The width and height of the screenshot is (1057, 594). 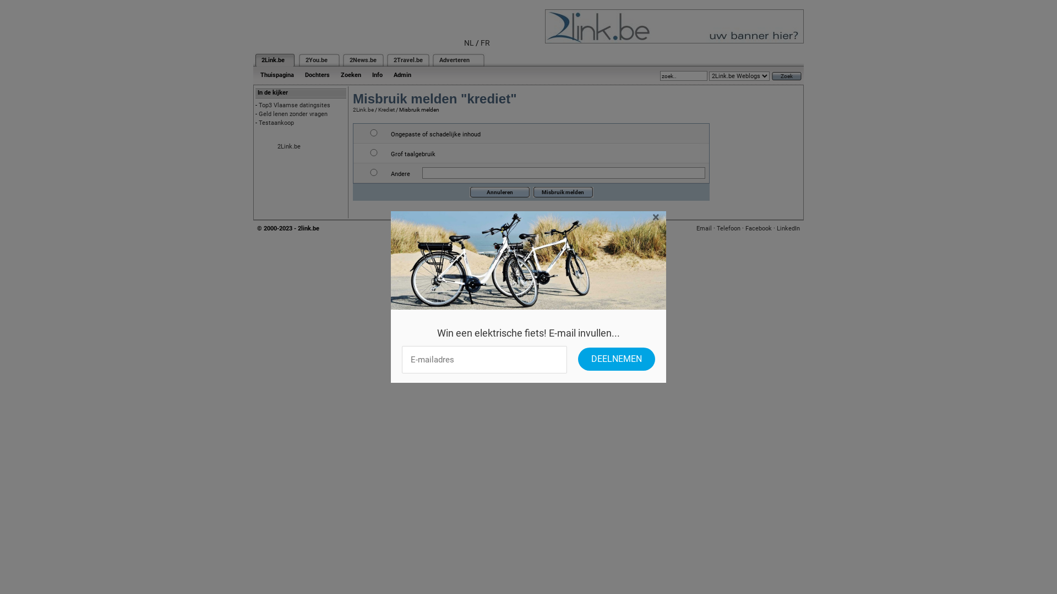 I want to click on 2Travel.be, so click(x=408, y=61).